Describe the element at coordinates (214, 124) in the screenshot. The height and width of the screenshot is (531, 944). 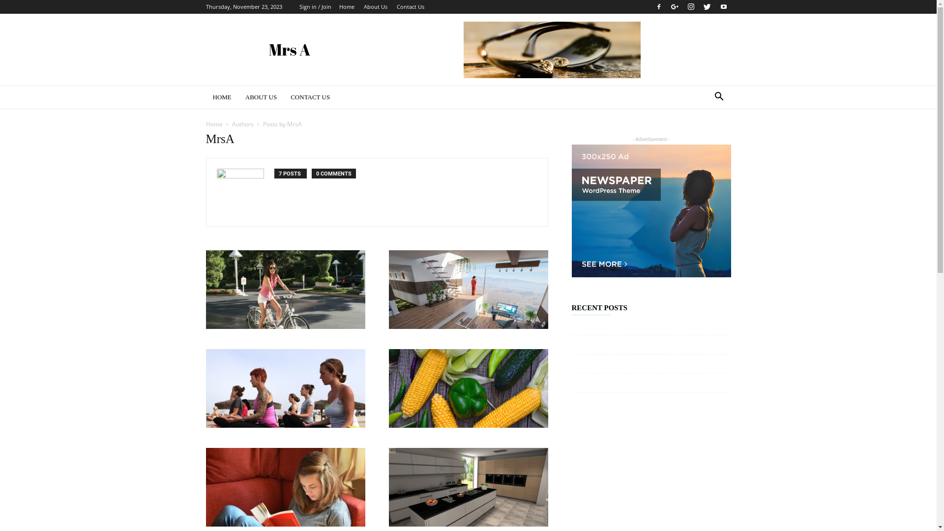
I see `Home` at that location.